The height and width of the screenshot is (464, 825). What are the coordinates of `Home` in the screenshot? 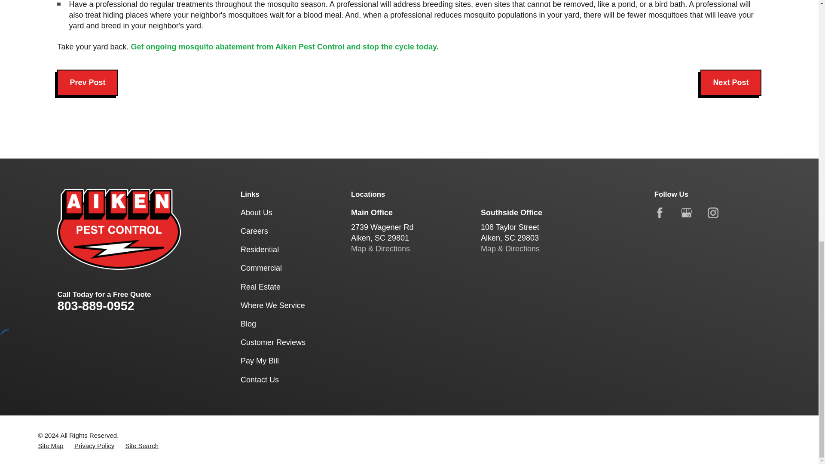 It's located at (119, 229).